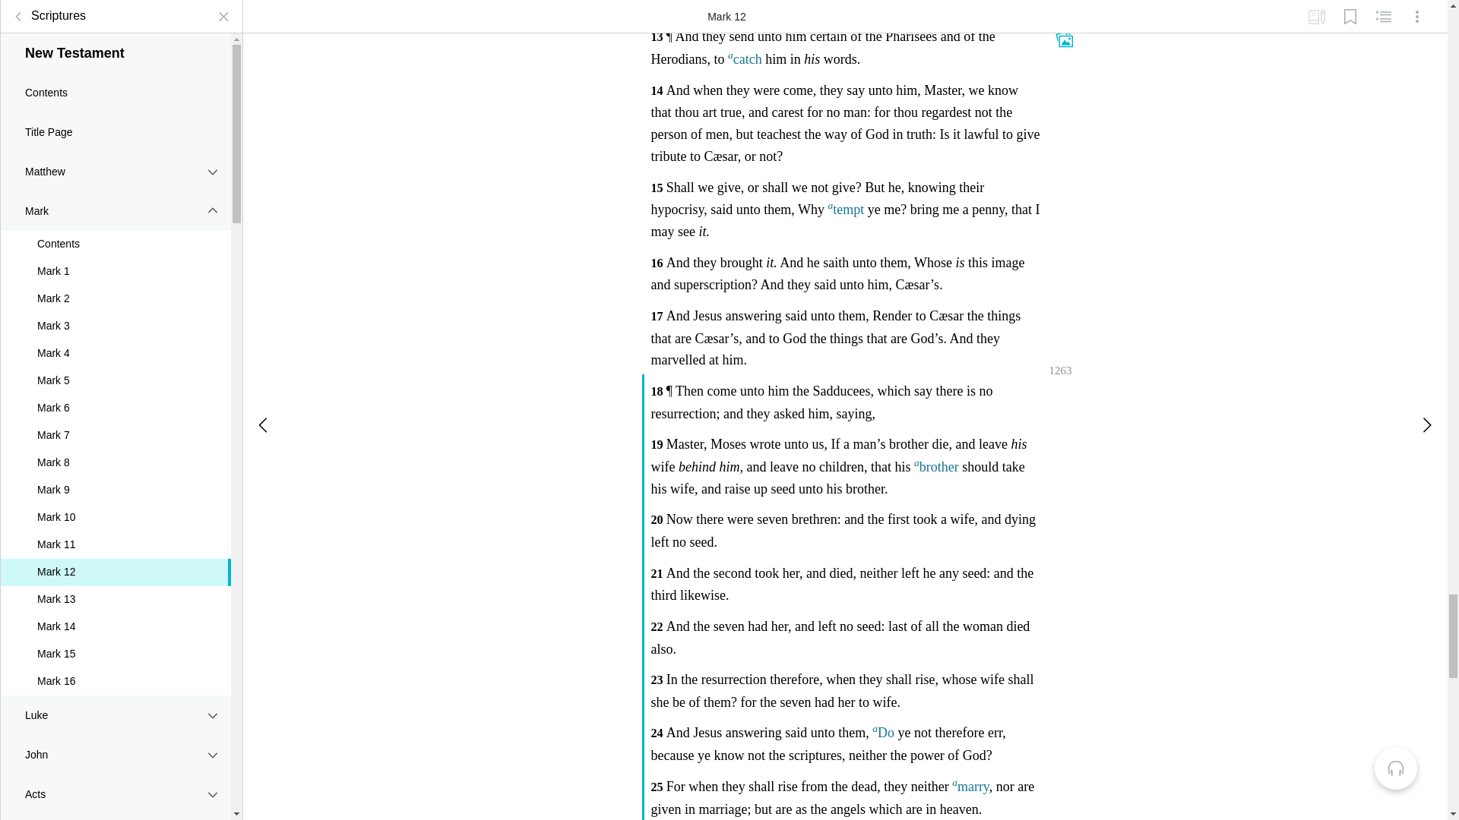 The height and width of the screenshot is (820, 1459). I want to click on Hebrews, so click(116, 516).